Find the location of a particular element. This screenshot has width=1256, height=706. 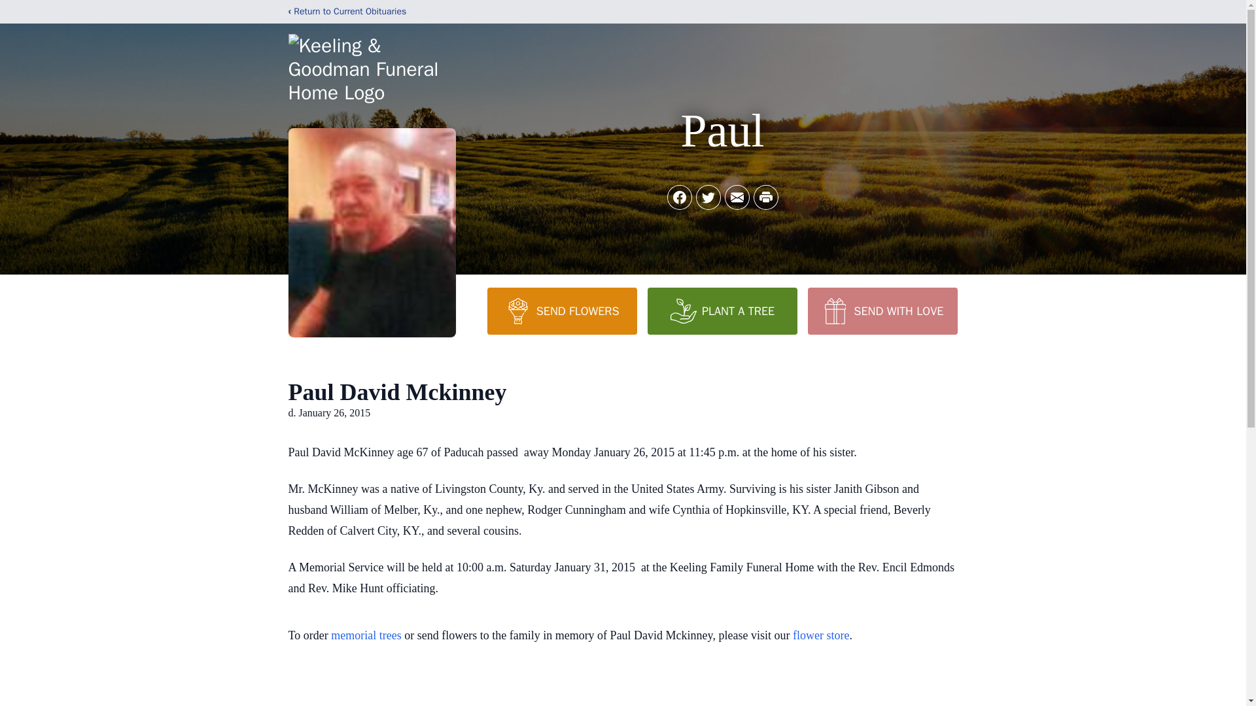

memorial trees is located at coordinates (366, 635).